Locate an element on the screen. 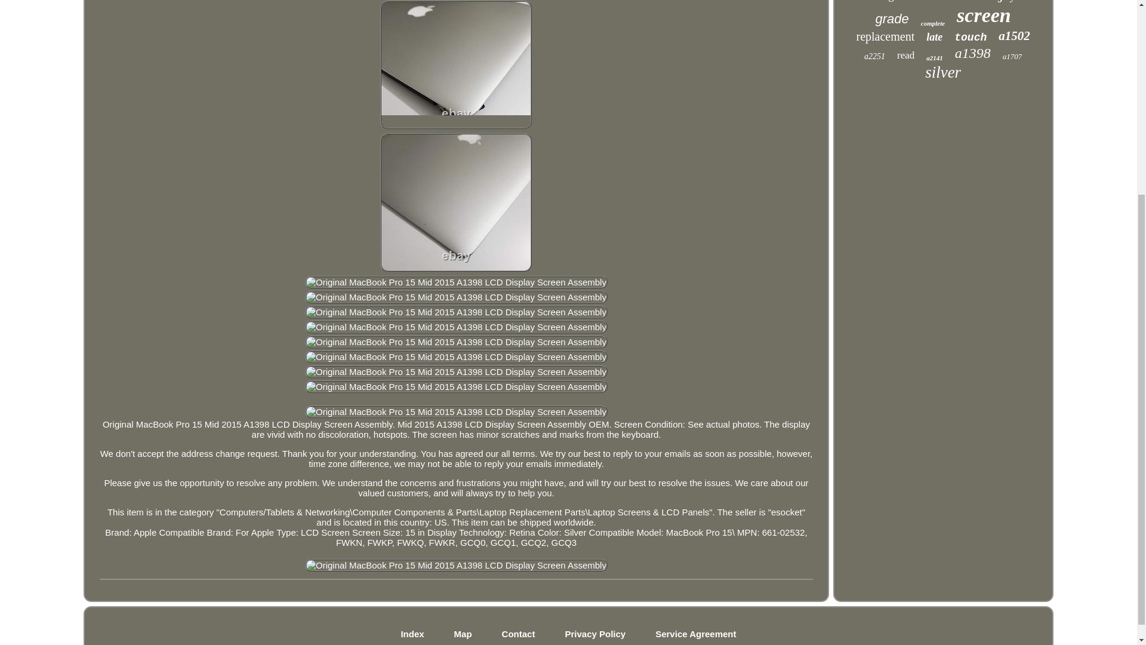 The width and height of the screenshot is (1146, 645). late is located at coordinates (934, 37).